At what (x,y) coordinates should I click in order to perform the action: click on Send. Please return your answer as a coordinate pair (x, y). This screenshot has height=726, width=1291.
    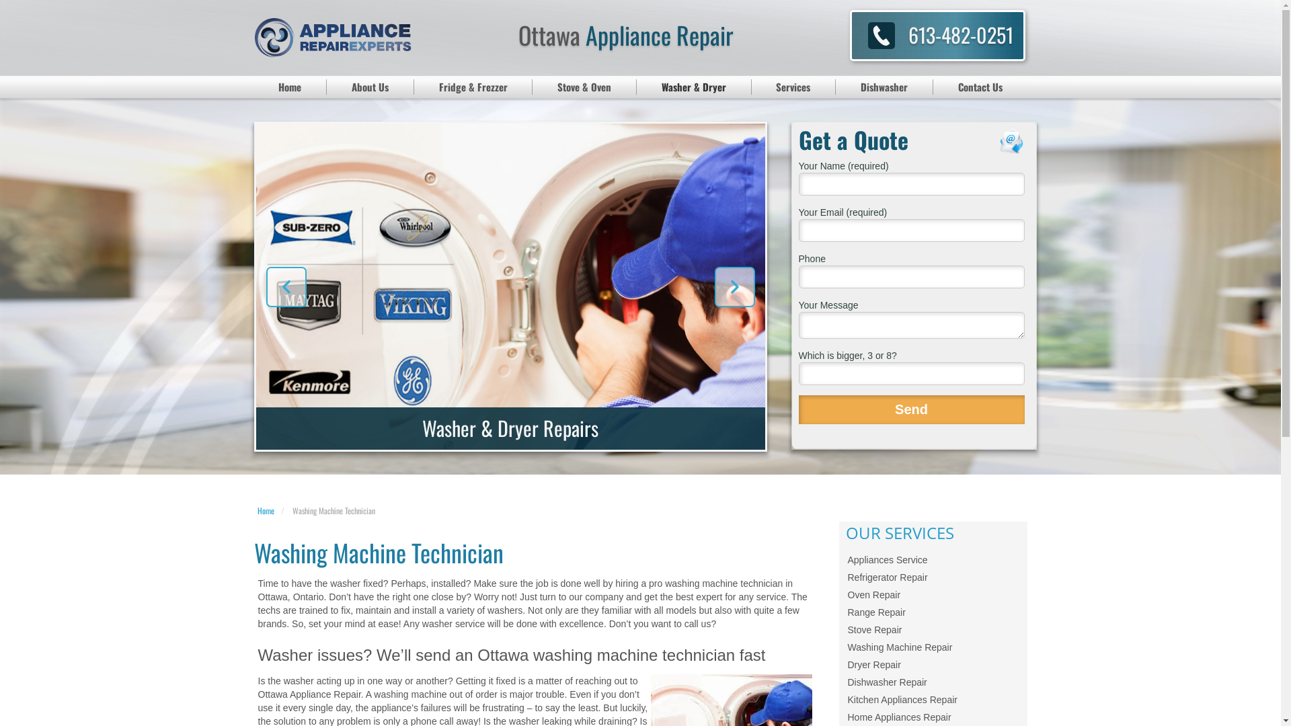
    Looking at the image, I should click on (912, 410).